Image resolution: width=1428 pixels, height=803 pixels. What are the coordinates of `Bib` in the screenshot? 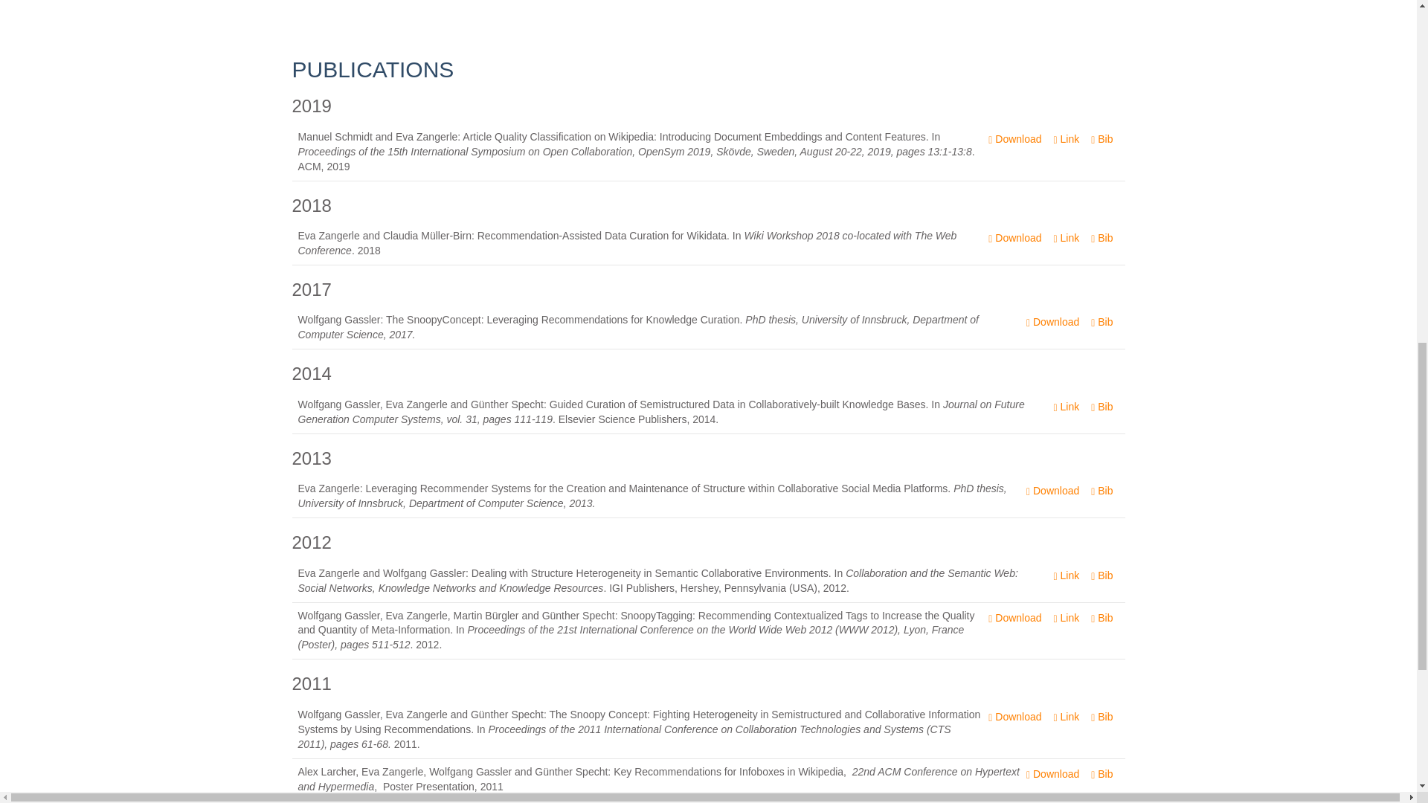 It's located at (1101, 407).